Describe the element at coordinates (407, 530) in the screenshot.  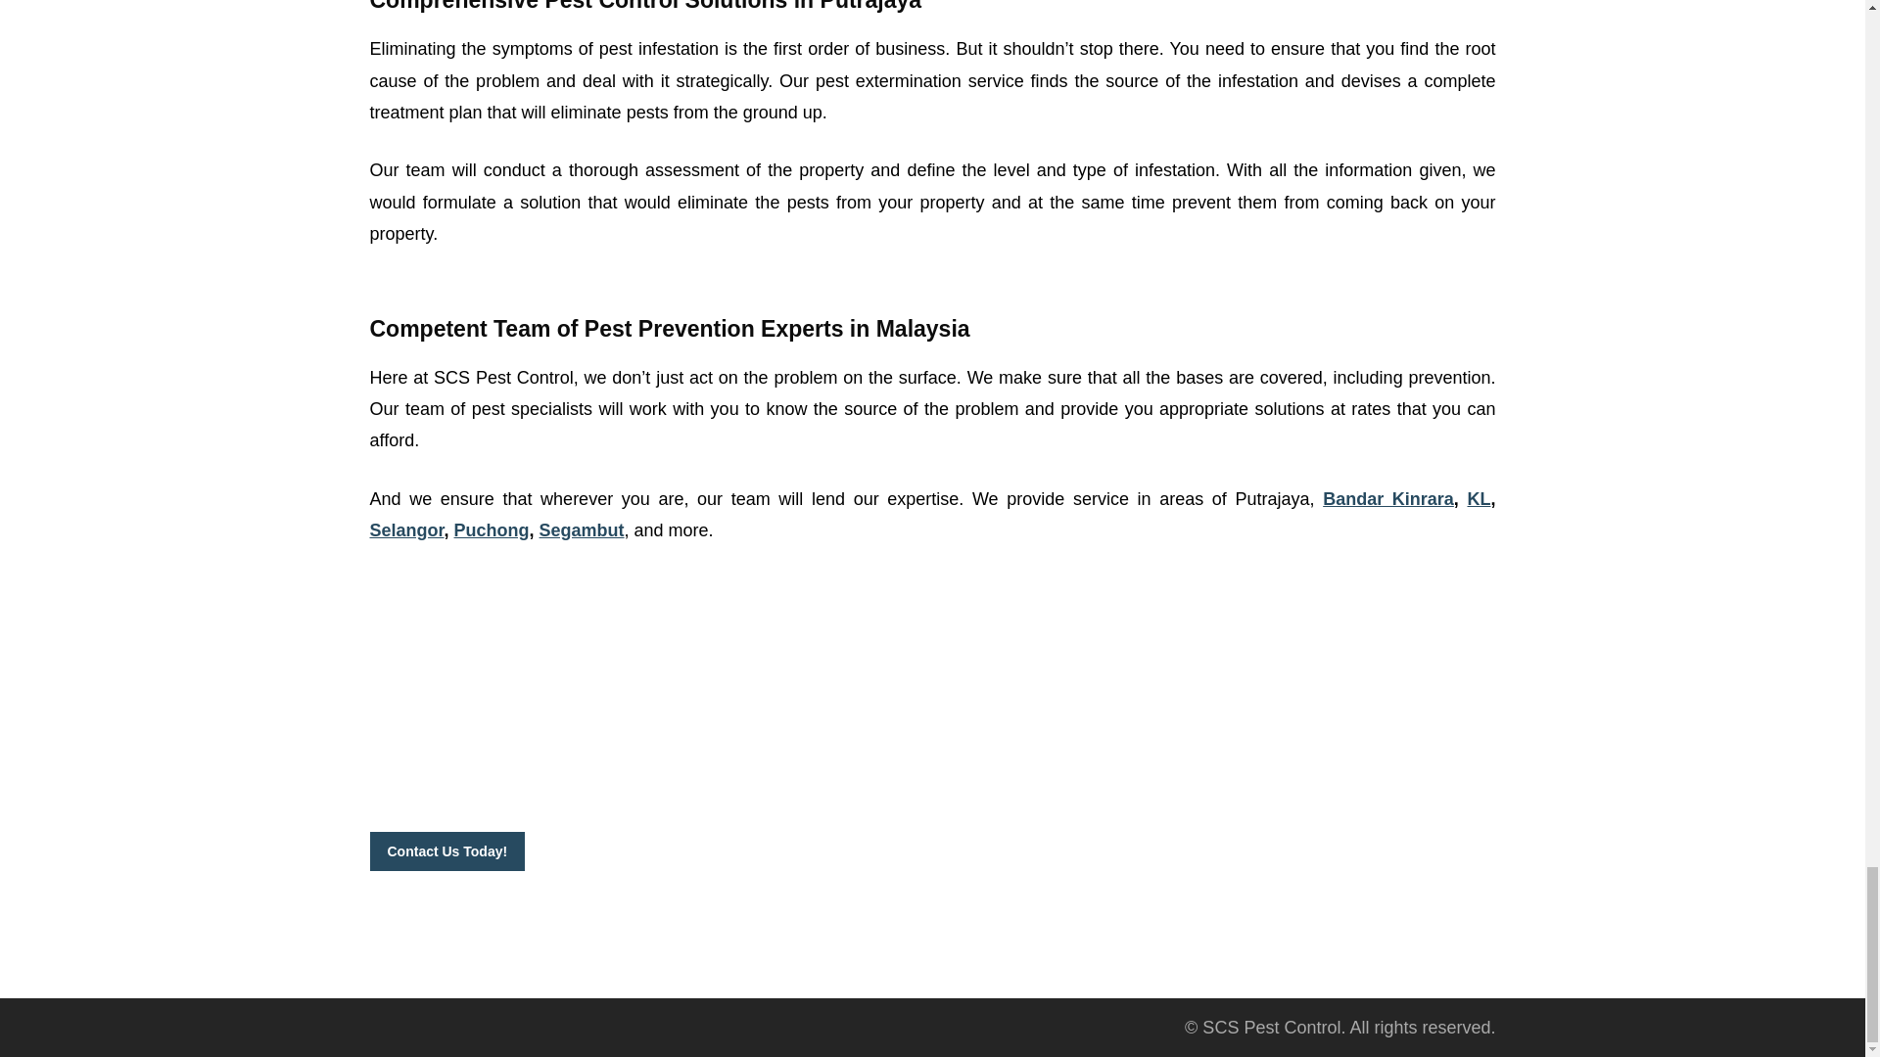
I see `Selangor` at that location.